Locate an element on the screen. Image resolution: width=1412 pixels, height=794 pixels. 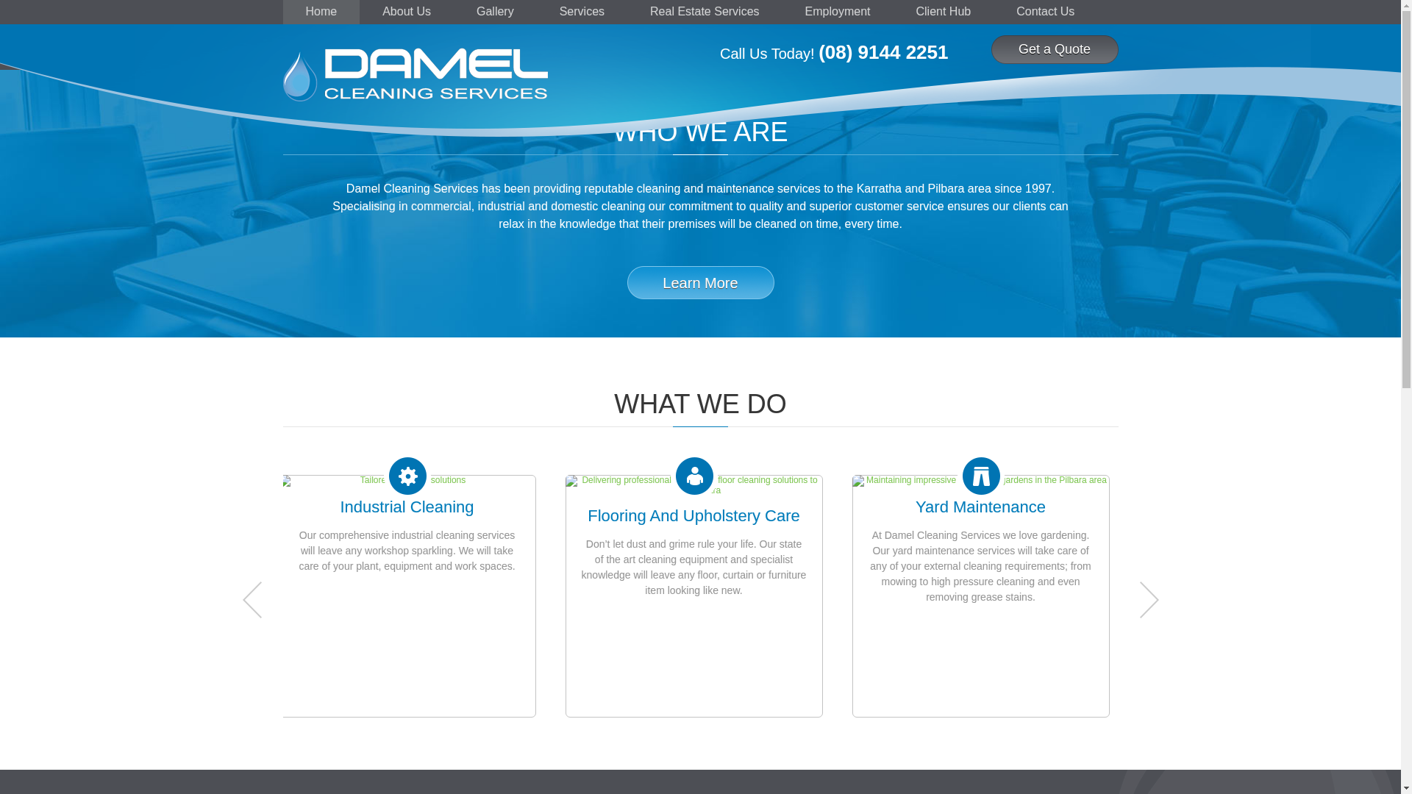
Employment is located at coordinates (838, 12).